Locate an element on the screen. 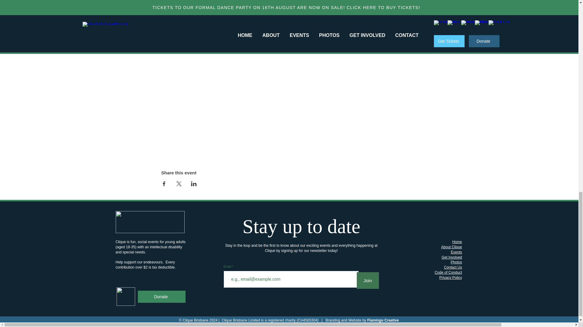 The image size is (583, 327). Home is located at coordinates (457, 242).